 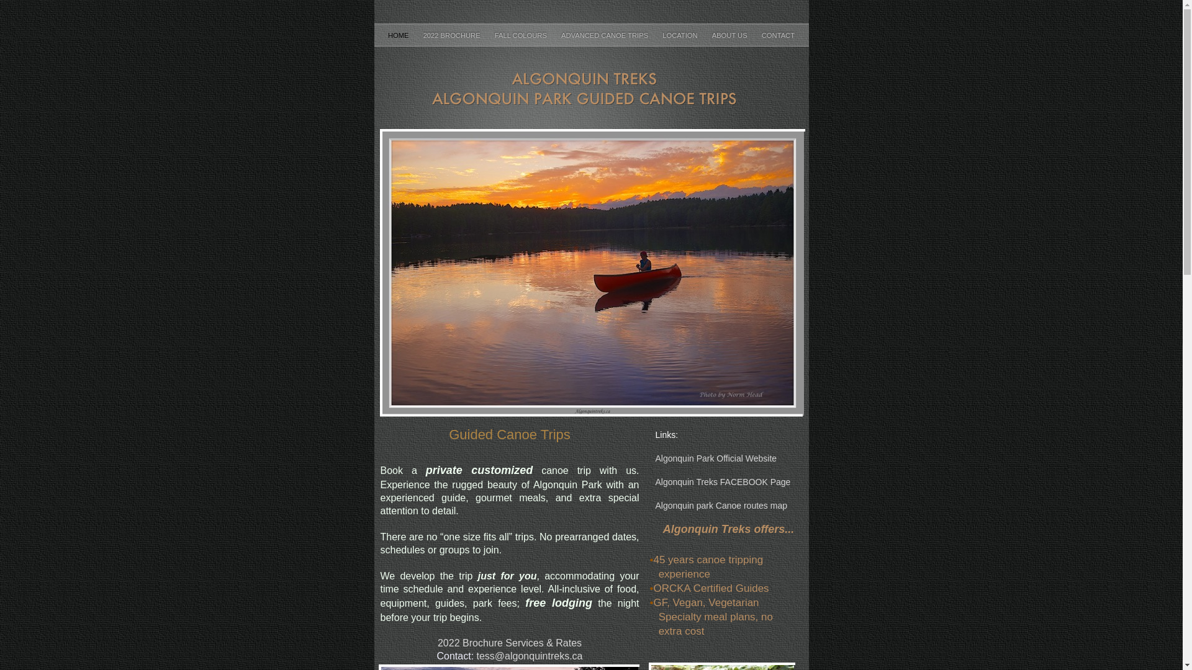 What do you see at coordinates (530, 656) in the screenshot?
I see `tess@algonquintreks.ca` at bounding box center [530, 656].